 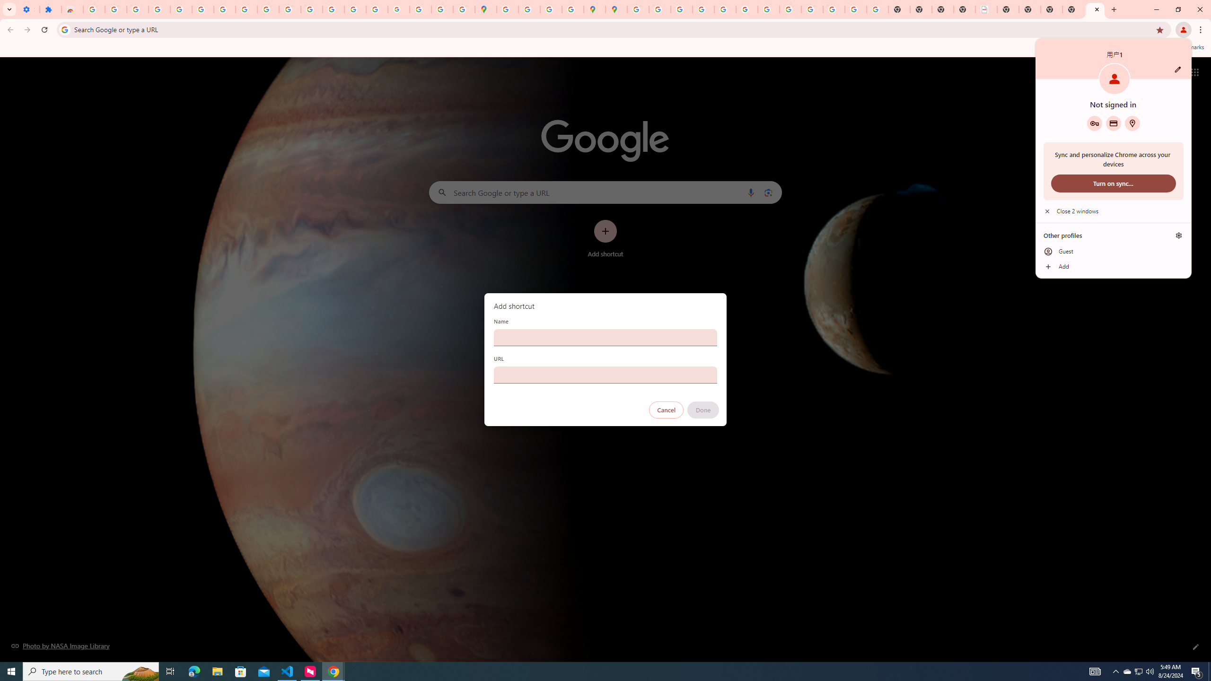 What do you see at coordinates (1114, 211) in the screenshot?
I see `Close 2 windows` at bounding box center [1114, 211].